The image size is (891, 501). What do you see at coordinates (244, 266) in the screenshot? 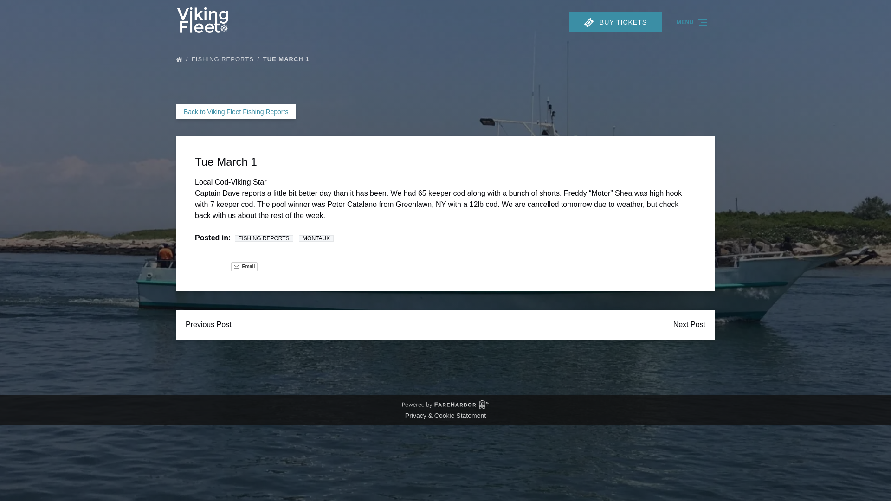
I see `Email` at bounding box center [244, 266].